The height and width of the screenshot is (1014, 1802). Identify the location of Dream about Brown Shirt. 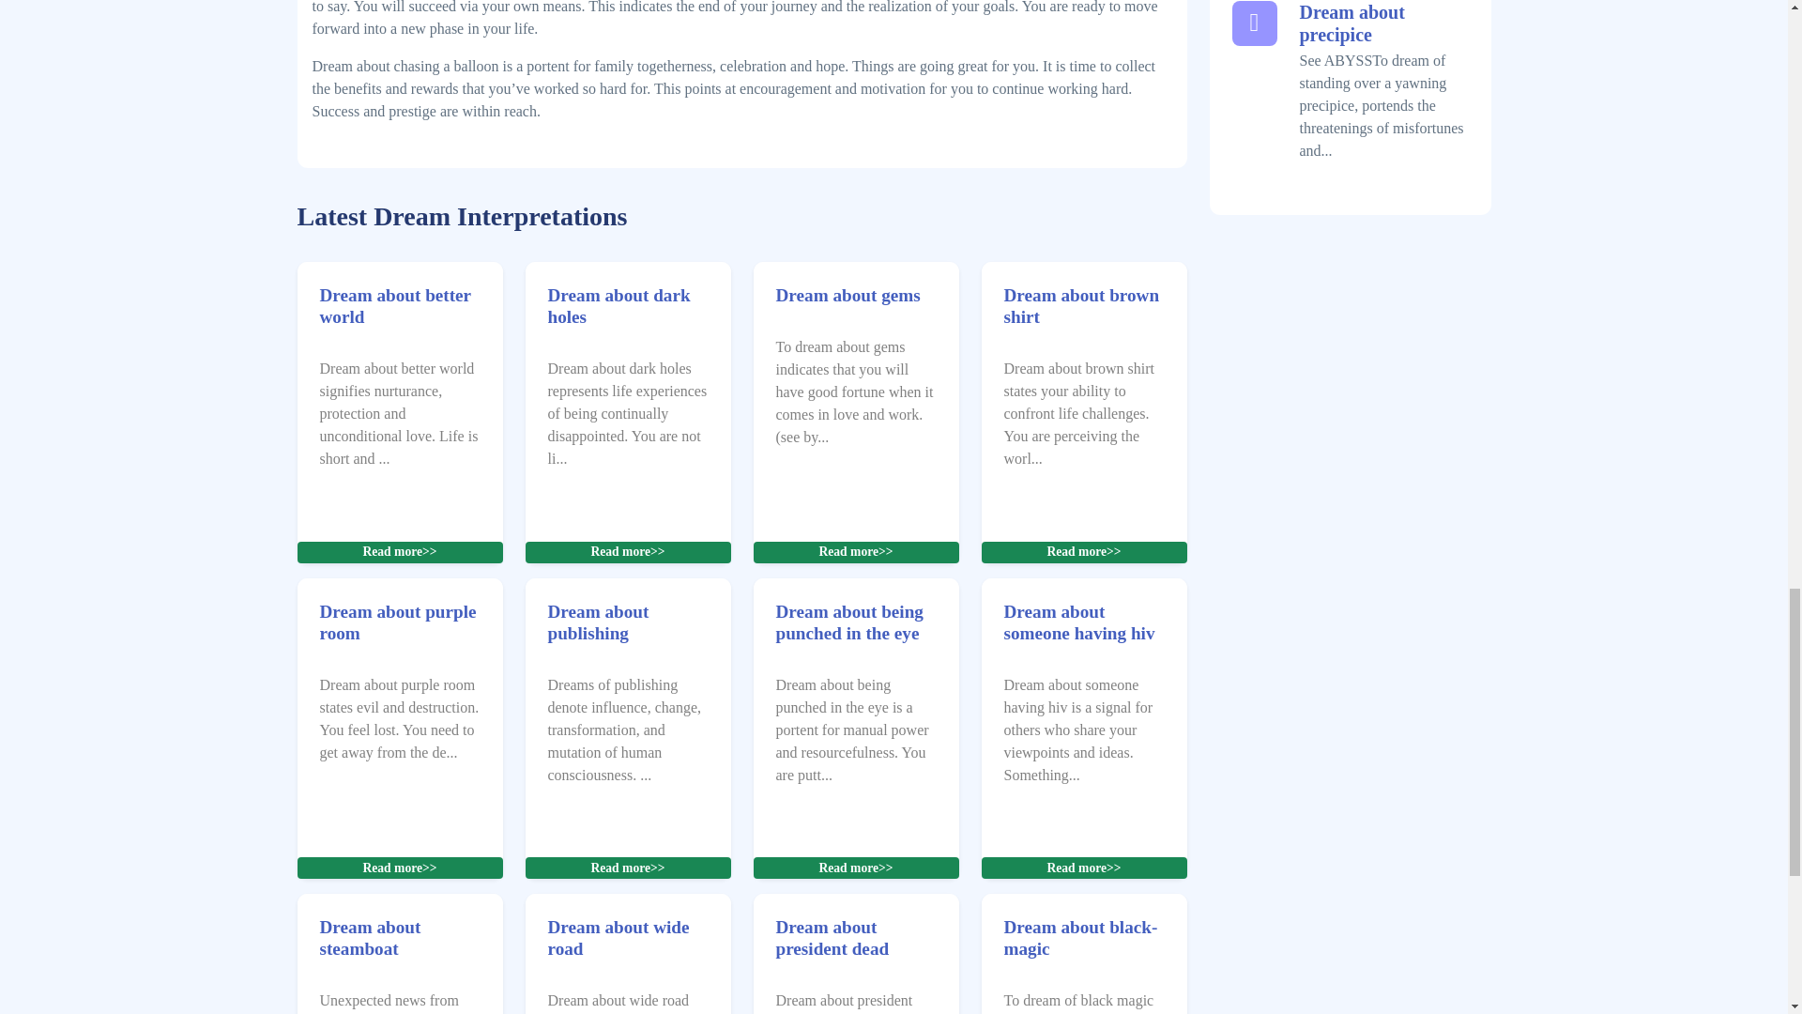
(1083, 551).